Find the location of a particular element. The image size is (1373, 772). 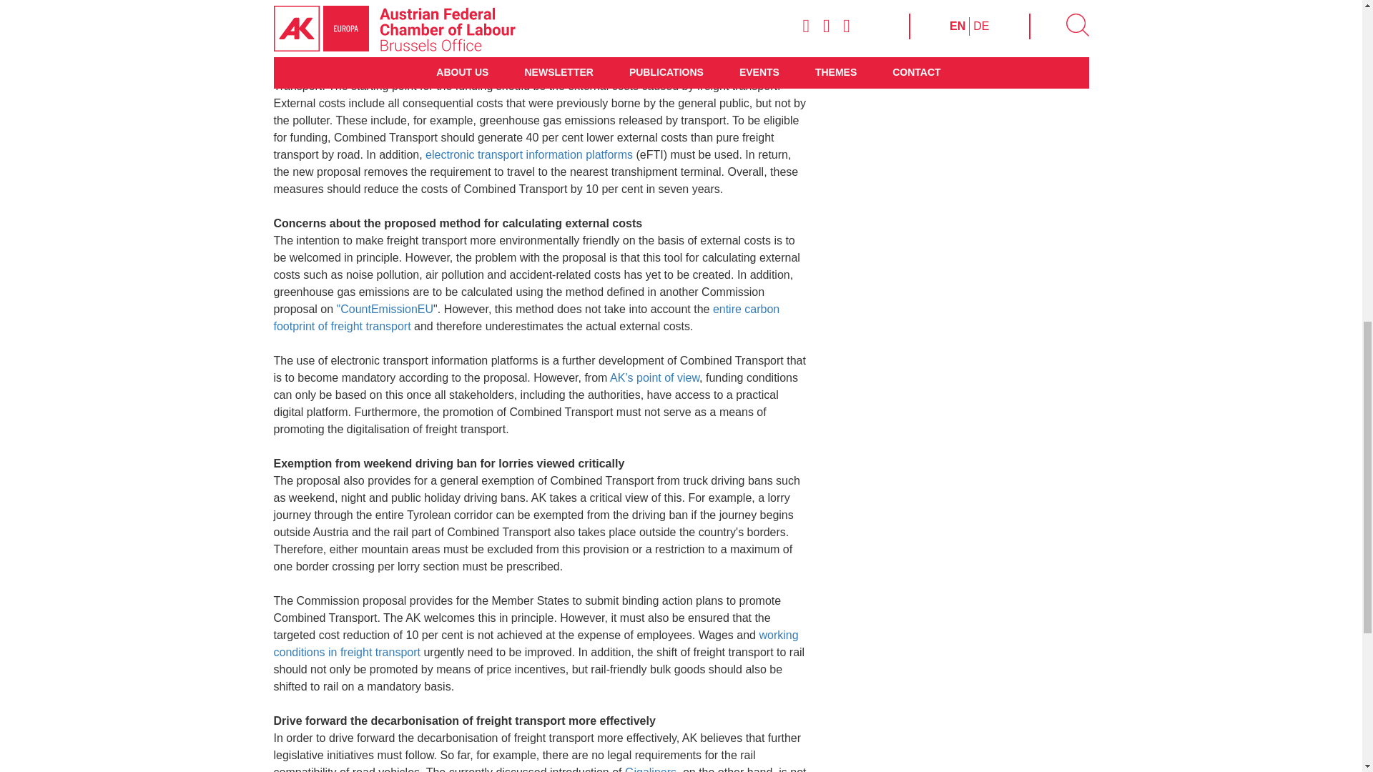

entire carbon footprint of freight transport is located at coordinates (526, 317).